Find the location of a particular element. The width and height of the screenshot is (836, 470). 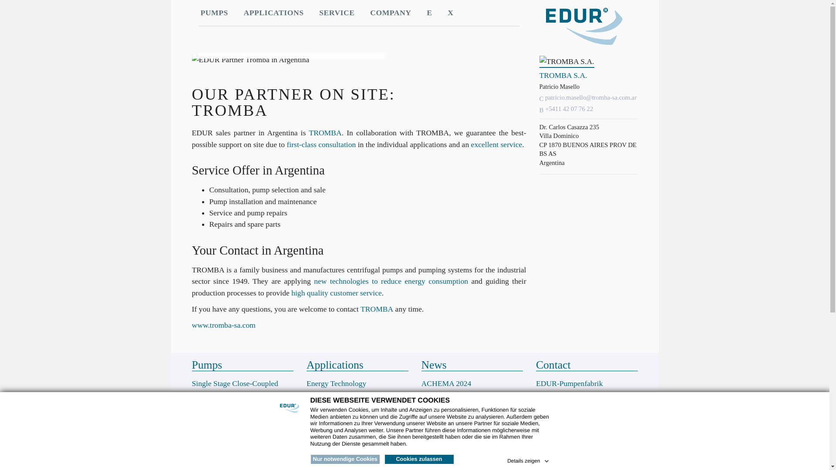

APPLICATIONS is located at coordinates (273, 12).